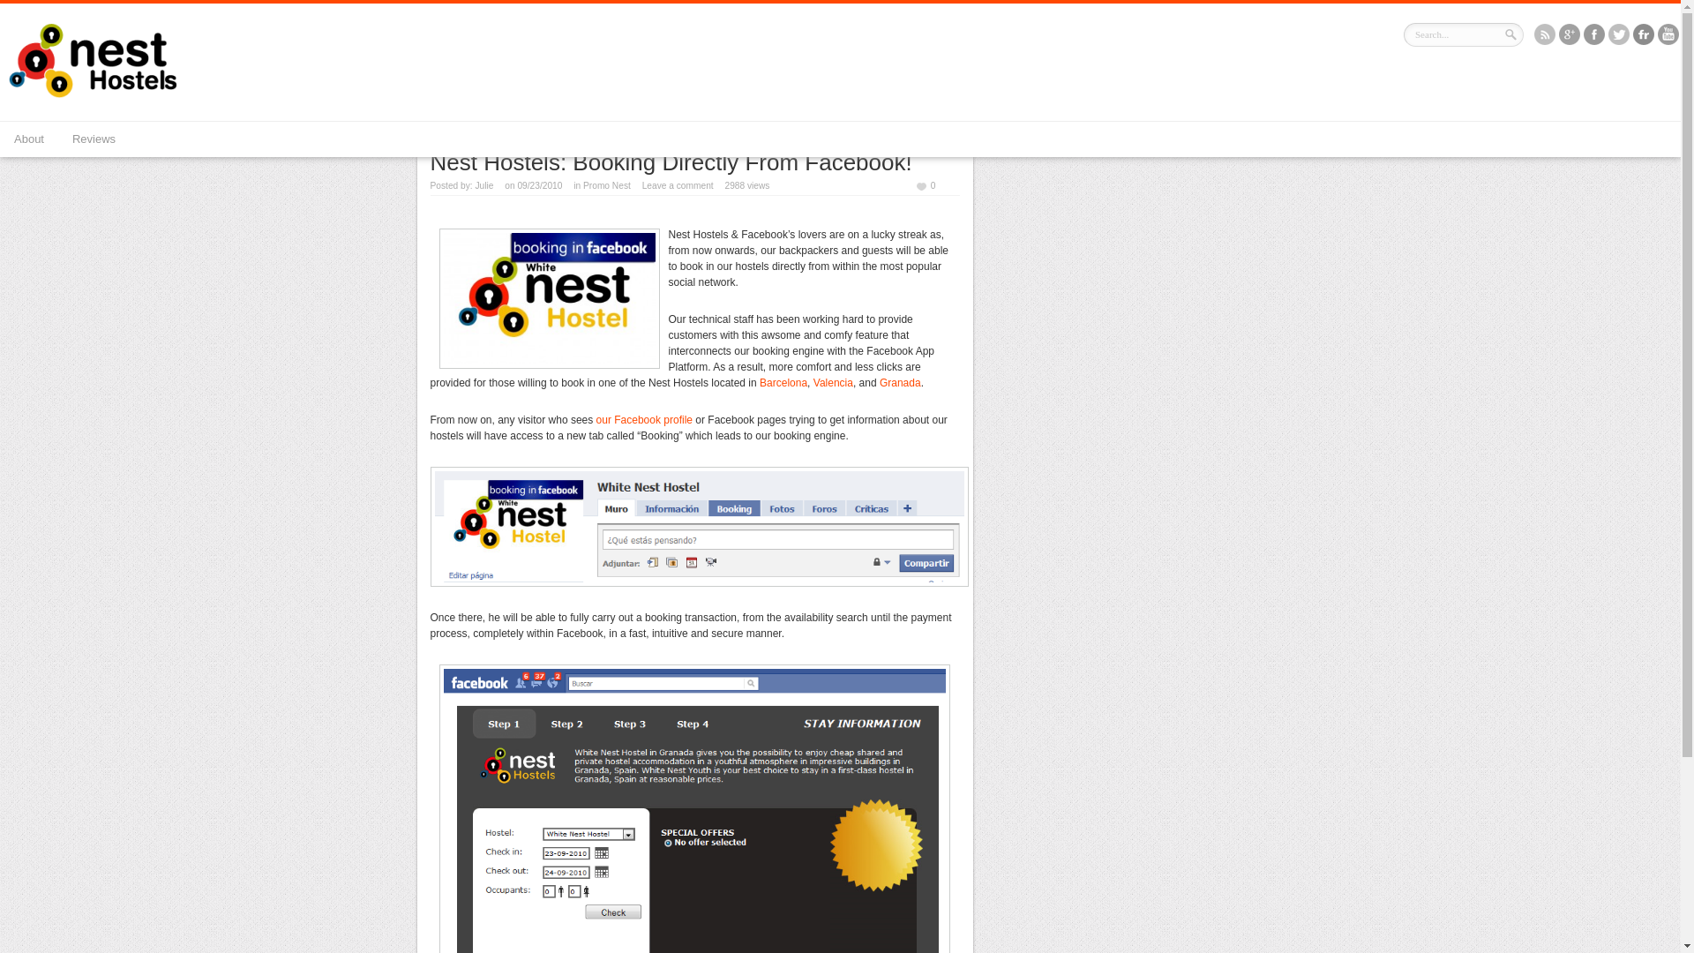 This screenshot has width=1694, height=953. I want to click on Valencia, so click(833, 382).